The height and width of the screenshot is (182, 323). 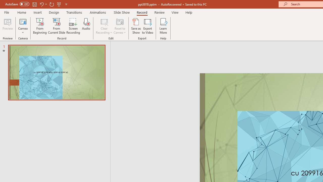 What do you see at coordinates (189, 12) in the screenshot?
I see `Help` at bounding box center [189, 12].